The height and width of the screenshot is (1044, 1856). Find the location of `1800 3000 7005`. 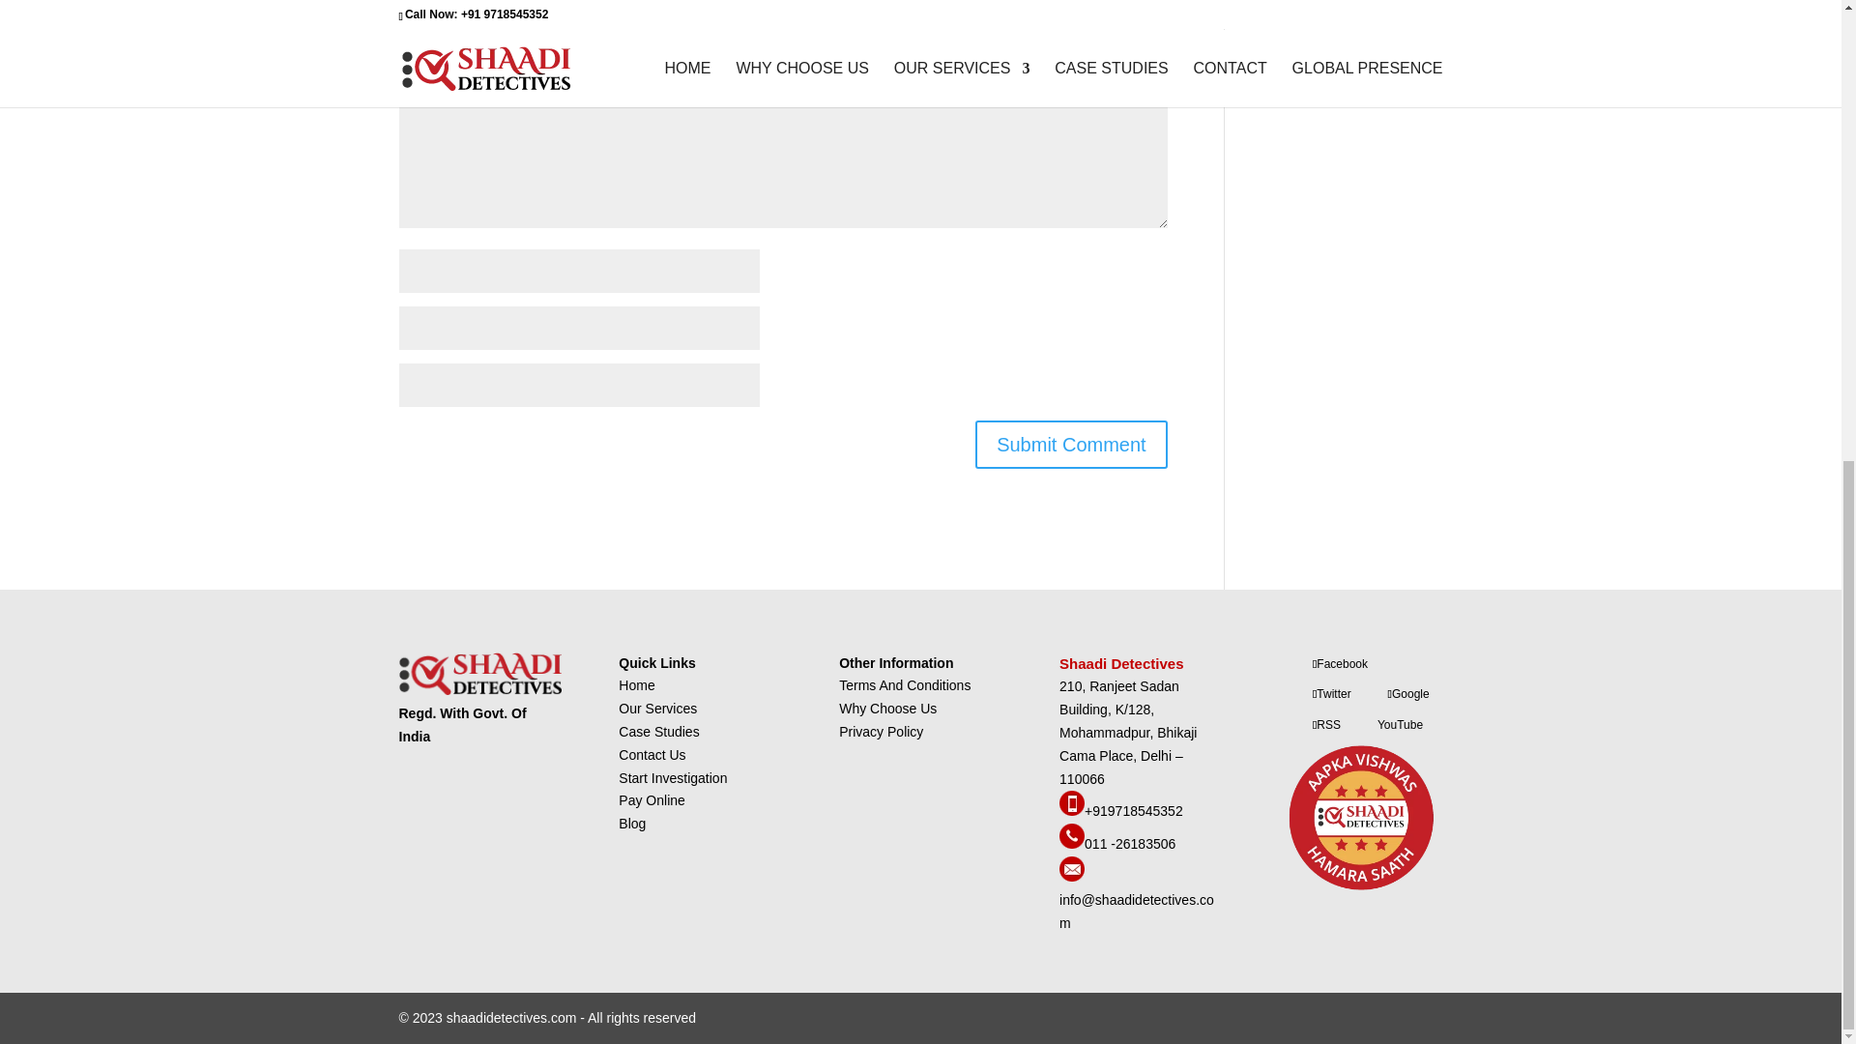

1800 3000 7005 is located at coordinates (1133, 810).